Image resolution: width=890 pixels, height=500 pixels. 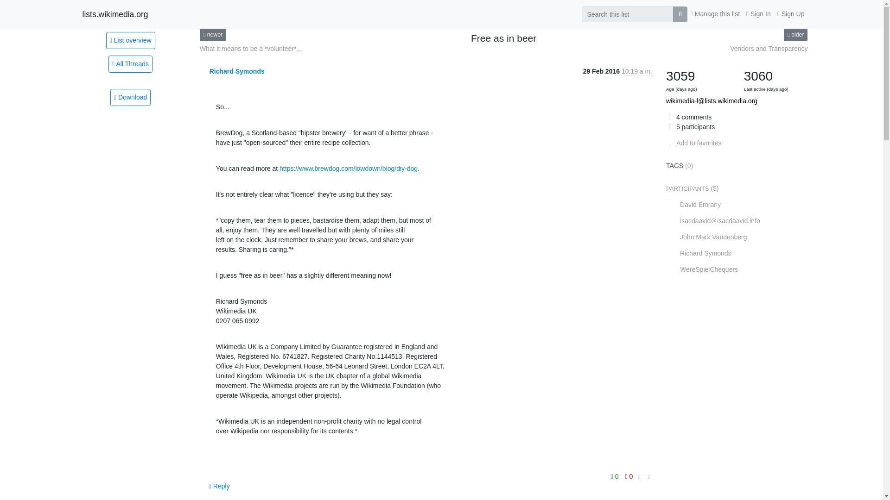 What do you see at coordinates (649, 477) in the screenshot?
I see `Permalink for this message` at bounding box center [649, 477].